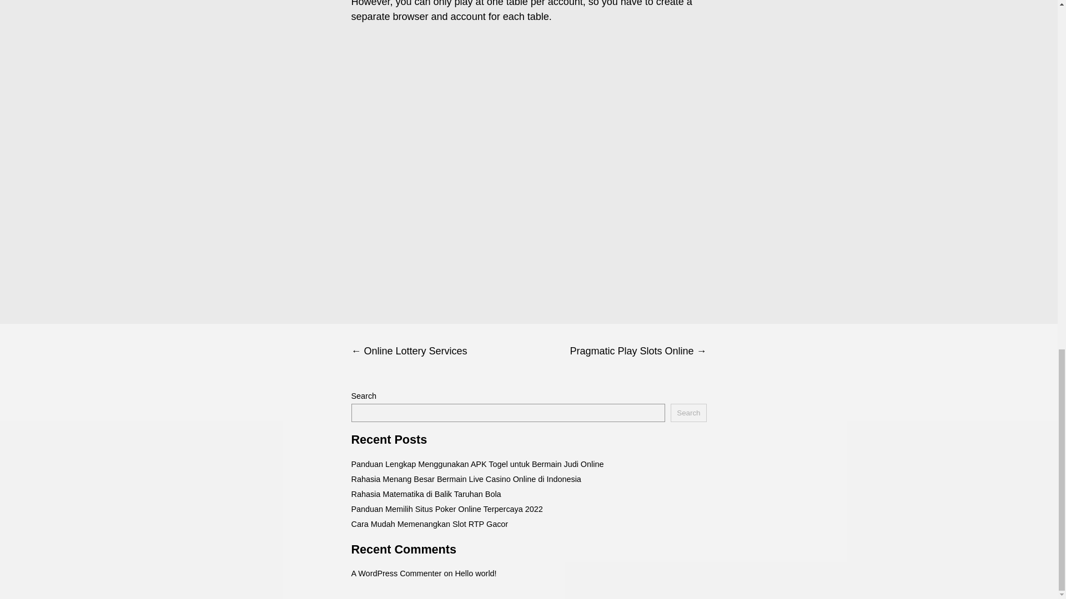 This screenshot has height=599, width=1066. What do you see at coordinates (425, 494) in the screenshot?
I see `Rahasia Matematika di Balik Taruhan Bola` at bounding box center [425, 494].